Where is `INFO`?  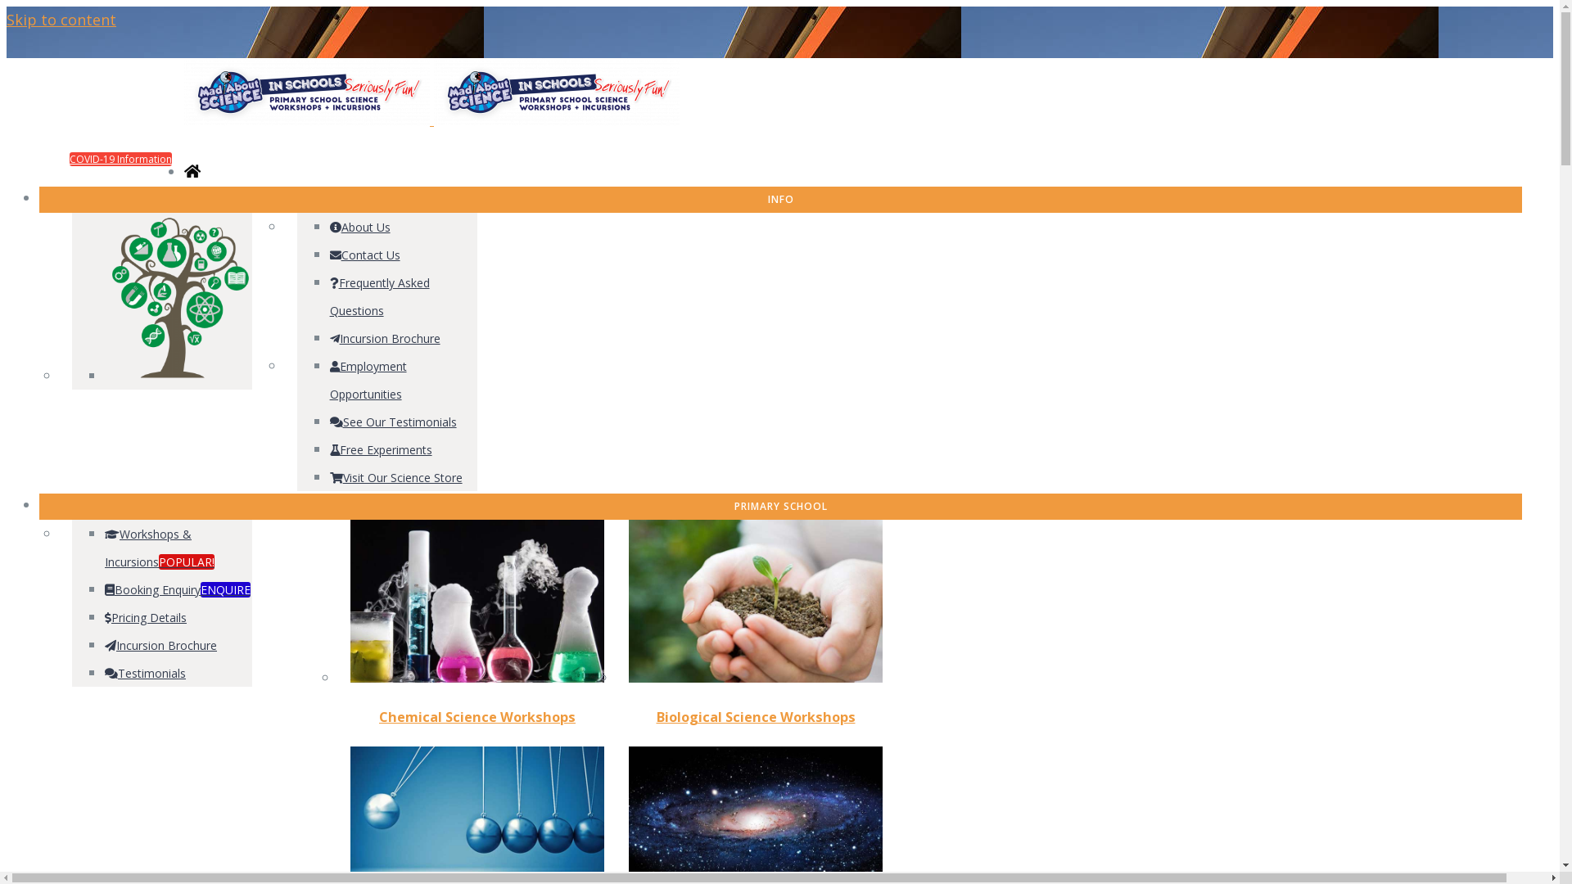
INFO is located at coordinates (781, 198).